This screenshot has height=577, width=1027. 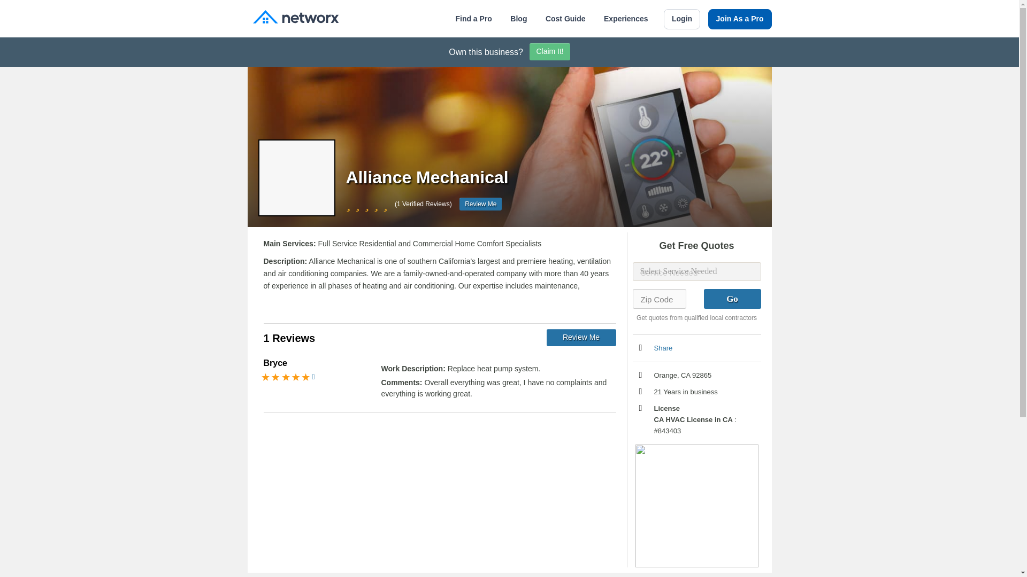 What do you see at coordinates (740, 19) in the screenshot?
I see `Join As a Pro` at bounding box center [740, 19].